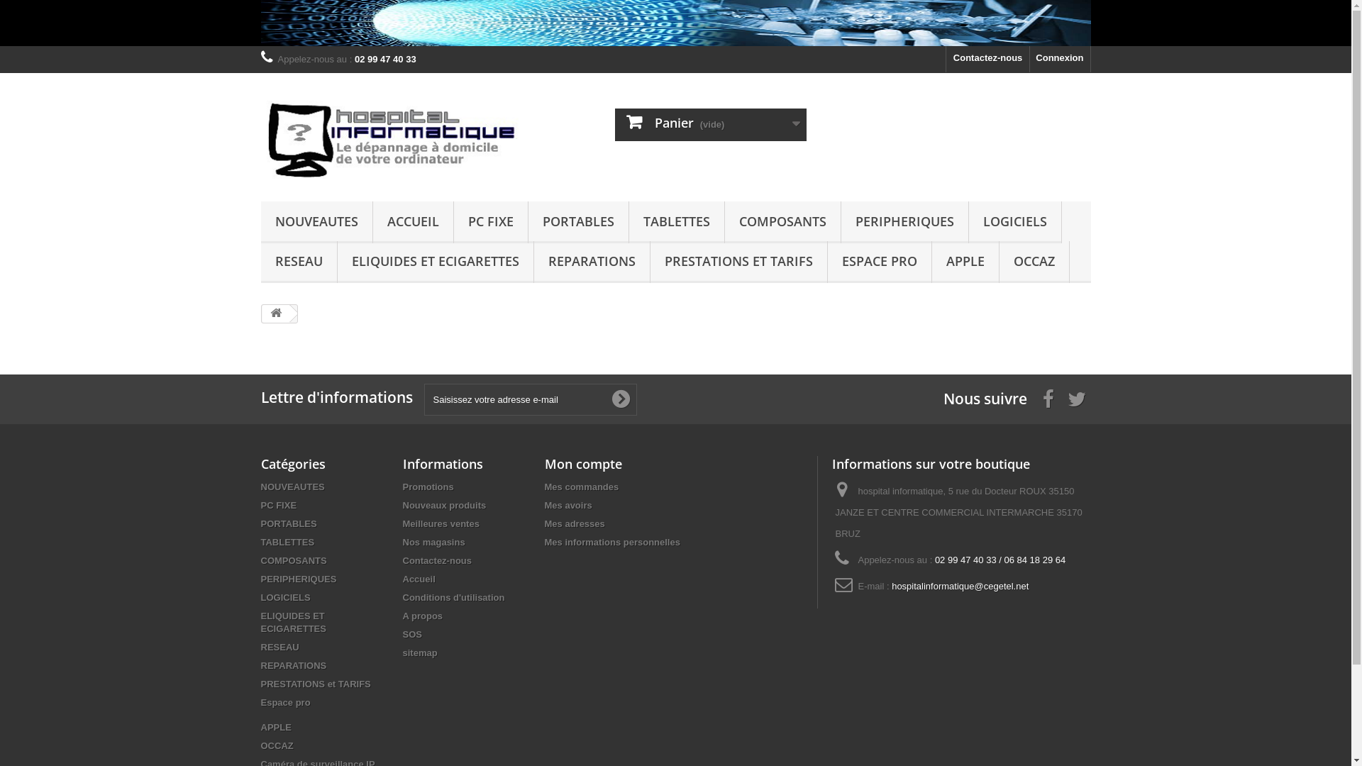  I want to click on Conditions d'utilisation, so click(454, 597).